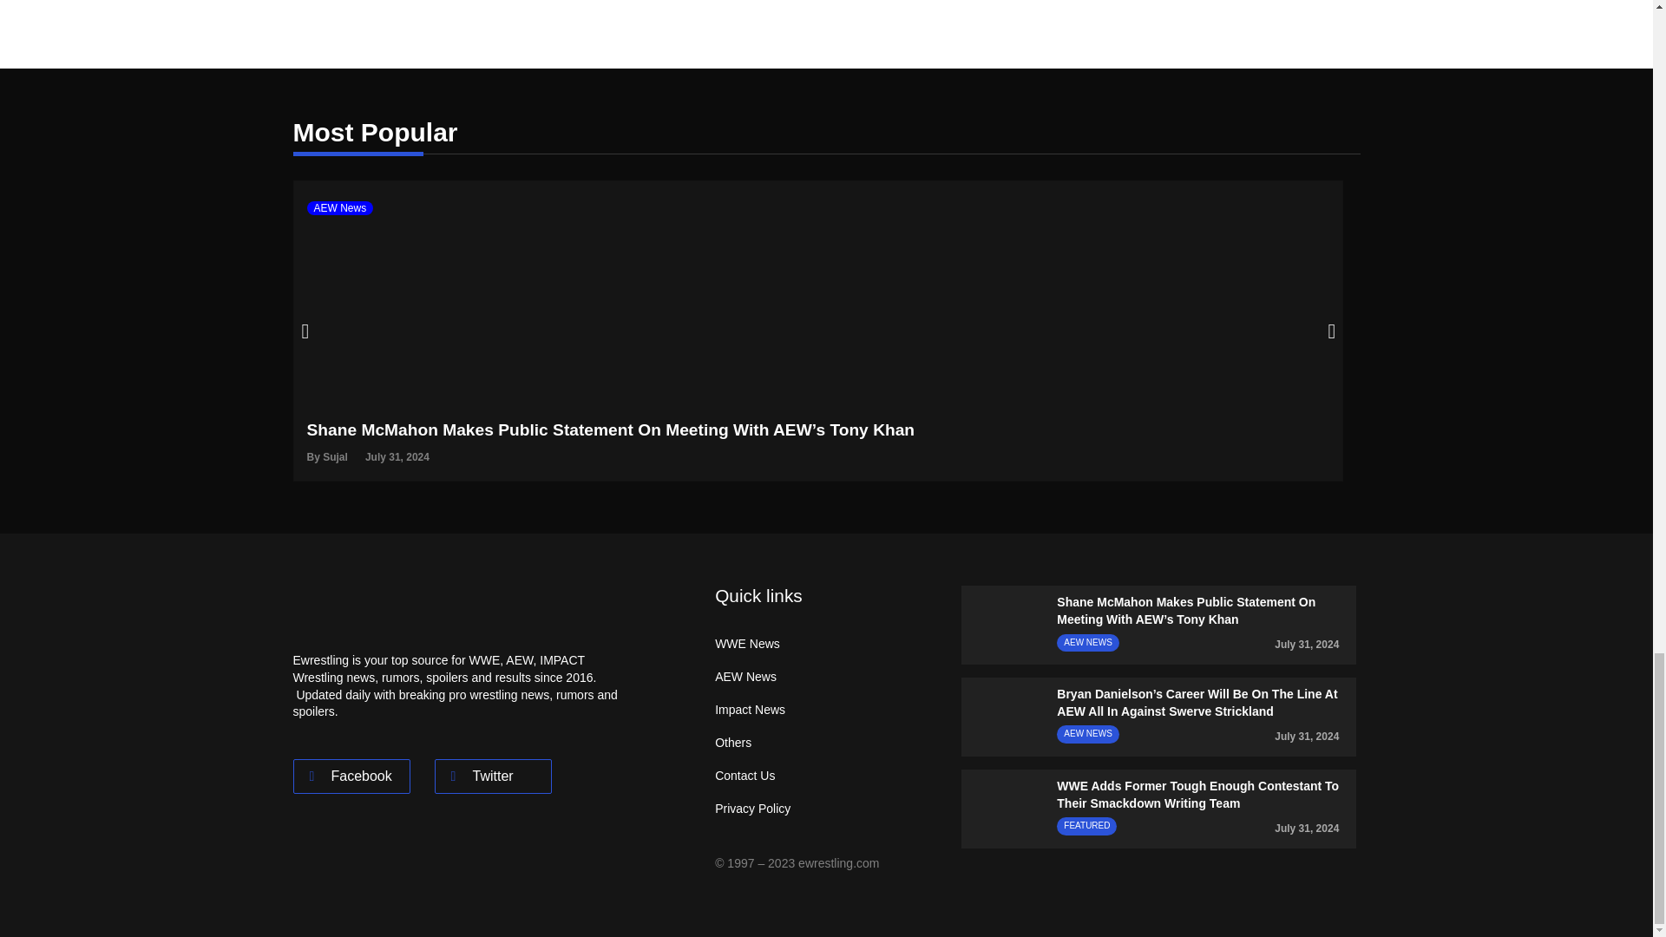 Image resolution: width=1666 pixels, height=937 pixels. Describe the element at coordinates (335, 456) in the screenshot. I see `Posts by Sujal` at that location.